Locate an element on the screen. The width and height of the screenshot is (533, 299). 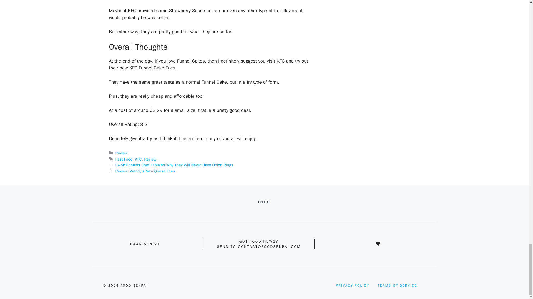
Fast Food is located at coordinates (124, 159).